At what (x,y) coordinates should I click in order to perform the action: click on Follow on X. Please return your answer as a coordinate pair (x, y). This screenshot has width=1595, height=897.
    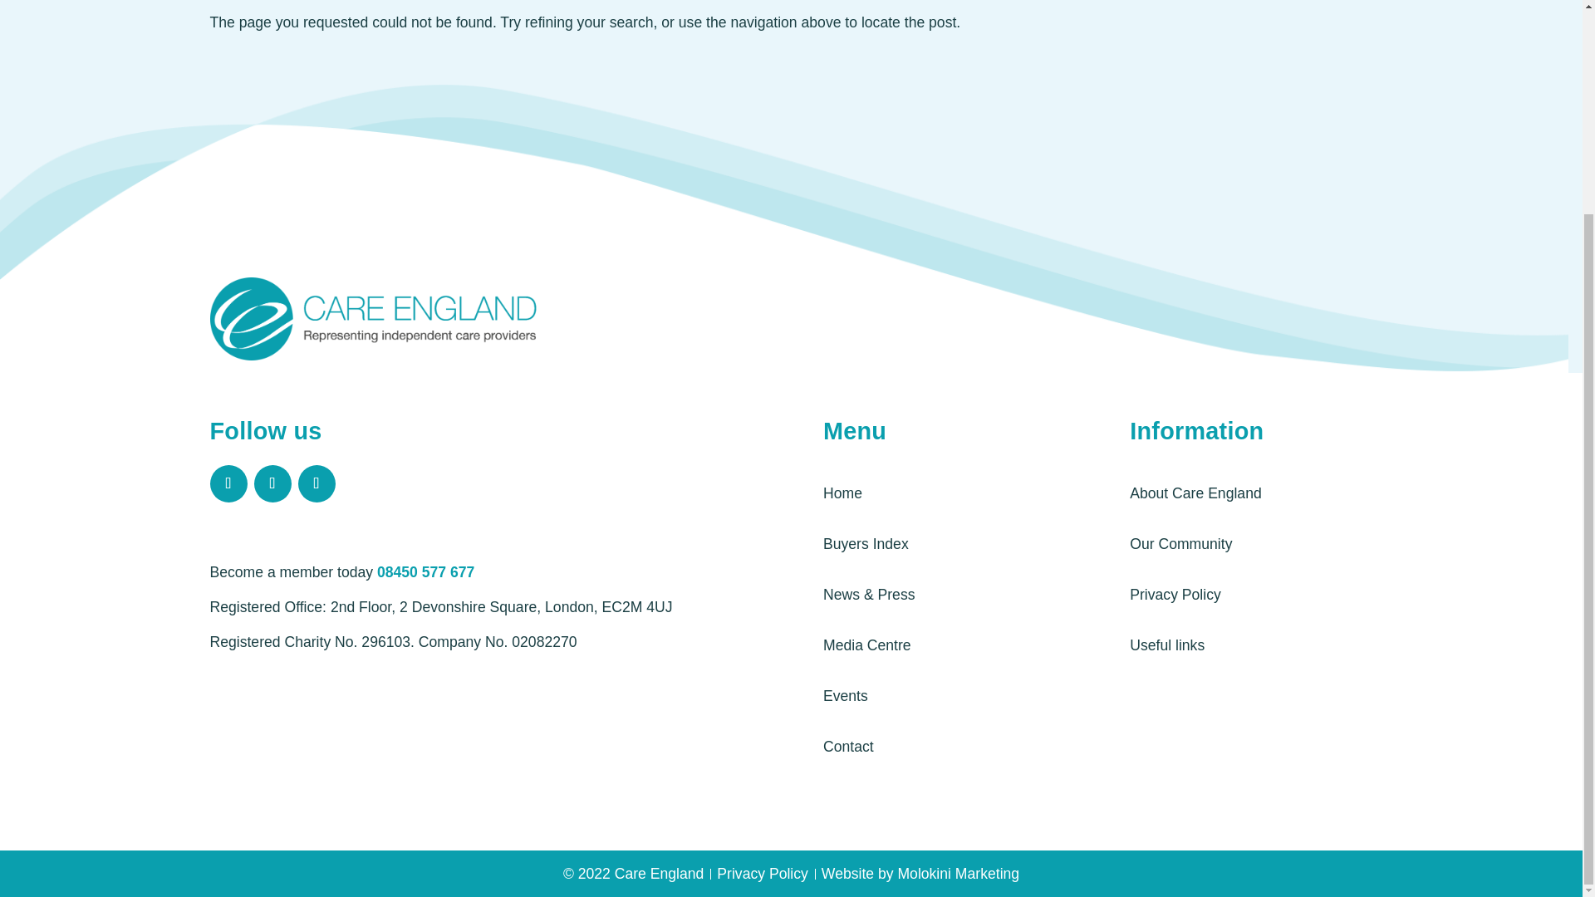
    Looking at the image, I should click on (228, 483).